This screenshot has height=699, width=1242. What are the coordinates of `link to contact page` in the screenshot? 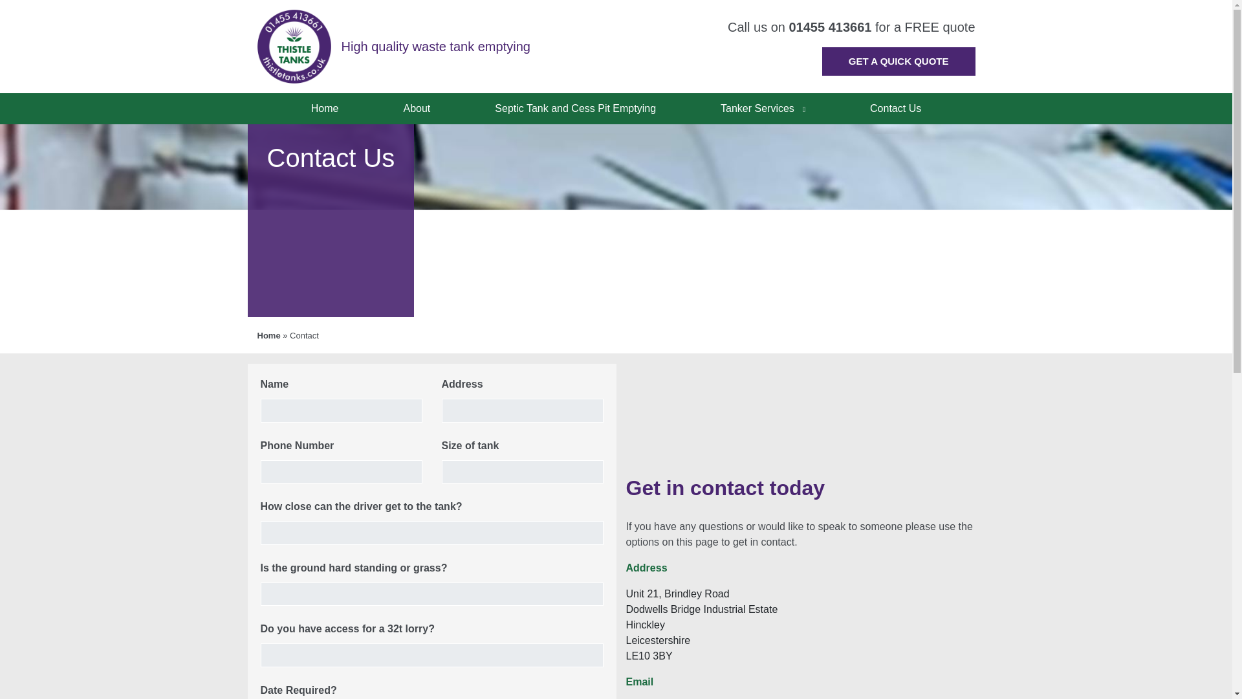 It's located at (899, 61).